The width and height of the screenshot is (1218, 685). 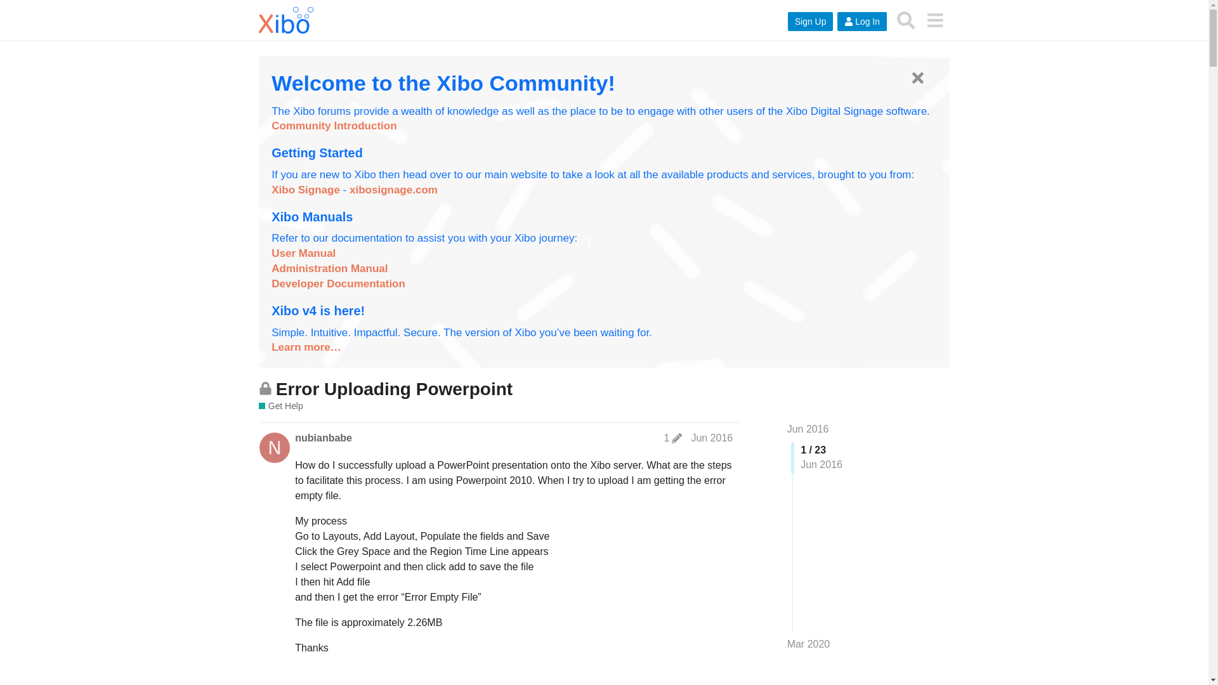 I want to click on like this post, so click(x=699, y=682).